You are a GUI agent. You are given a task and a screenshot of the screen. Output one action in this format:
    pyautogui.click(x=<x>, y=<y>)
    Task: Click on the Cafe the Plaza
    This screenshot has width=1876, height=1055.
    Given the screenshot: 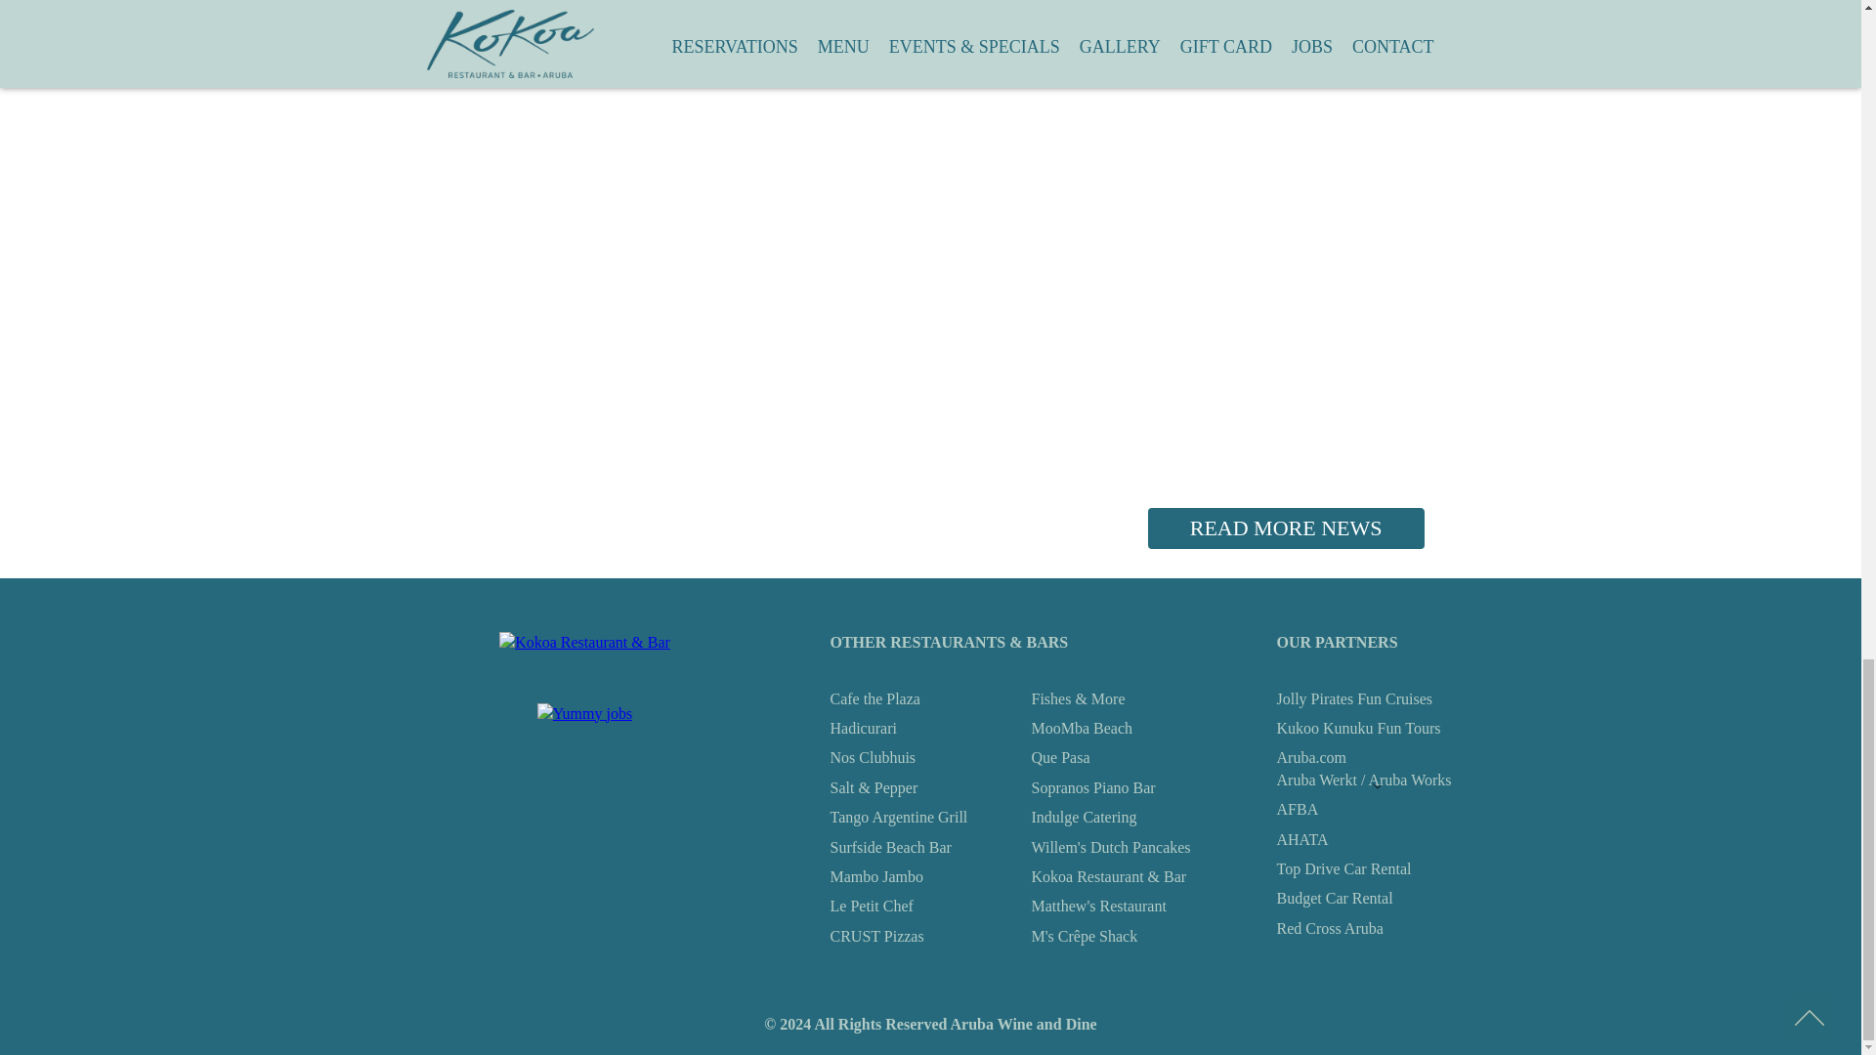 What is the action you would take?
    pyautogui.click(x=875, y=699)
    